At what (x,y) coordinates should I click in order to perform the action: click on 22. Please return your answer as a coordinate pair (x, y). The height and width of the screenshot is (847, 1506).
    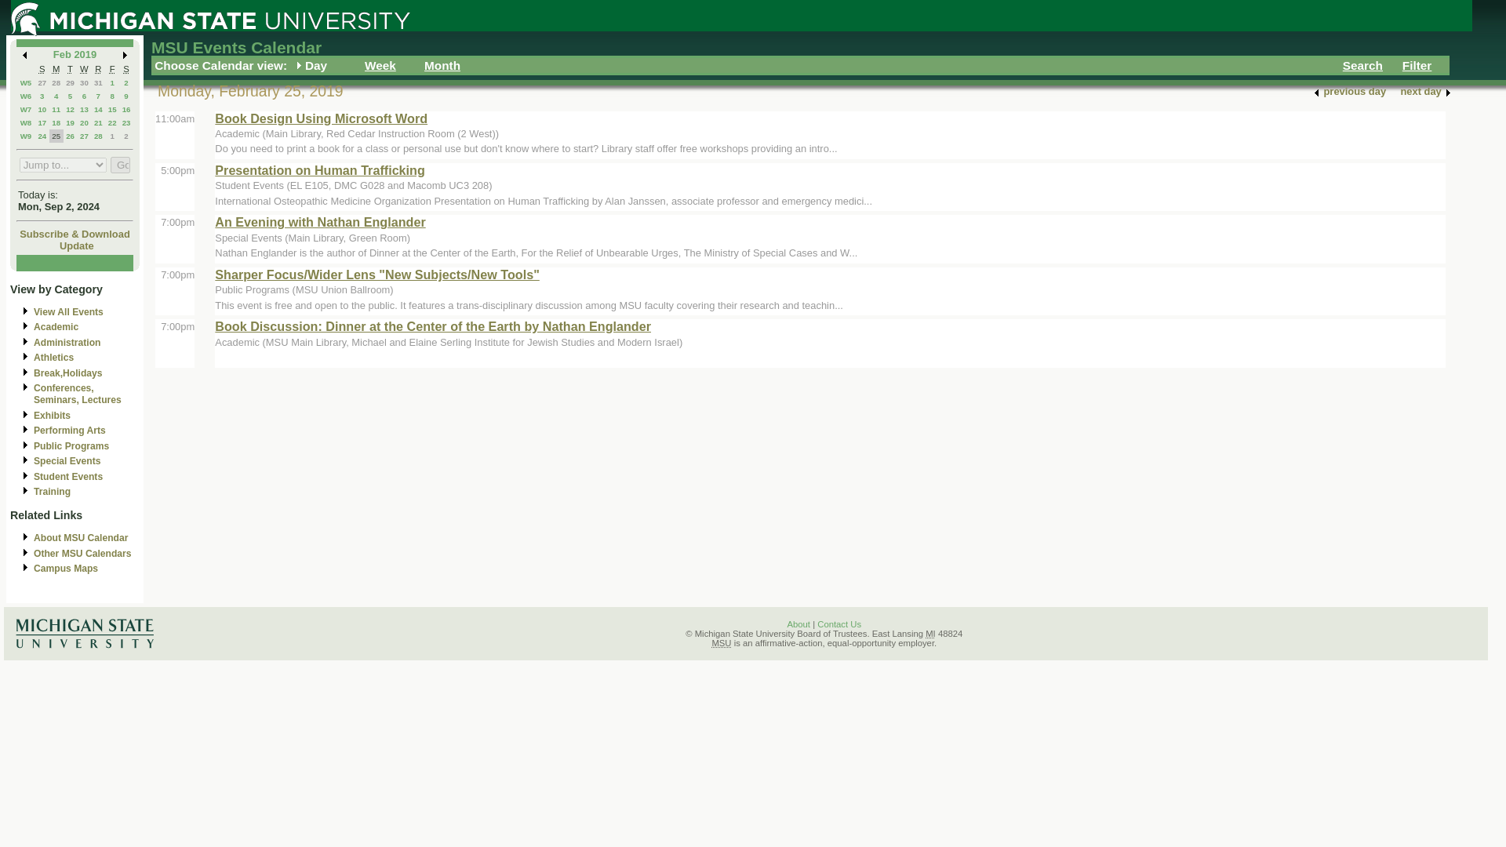
    Looking at the image, I should click on (113, 122).